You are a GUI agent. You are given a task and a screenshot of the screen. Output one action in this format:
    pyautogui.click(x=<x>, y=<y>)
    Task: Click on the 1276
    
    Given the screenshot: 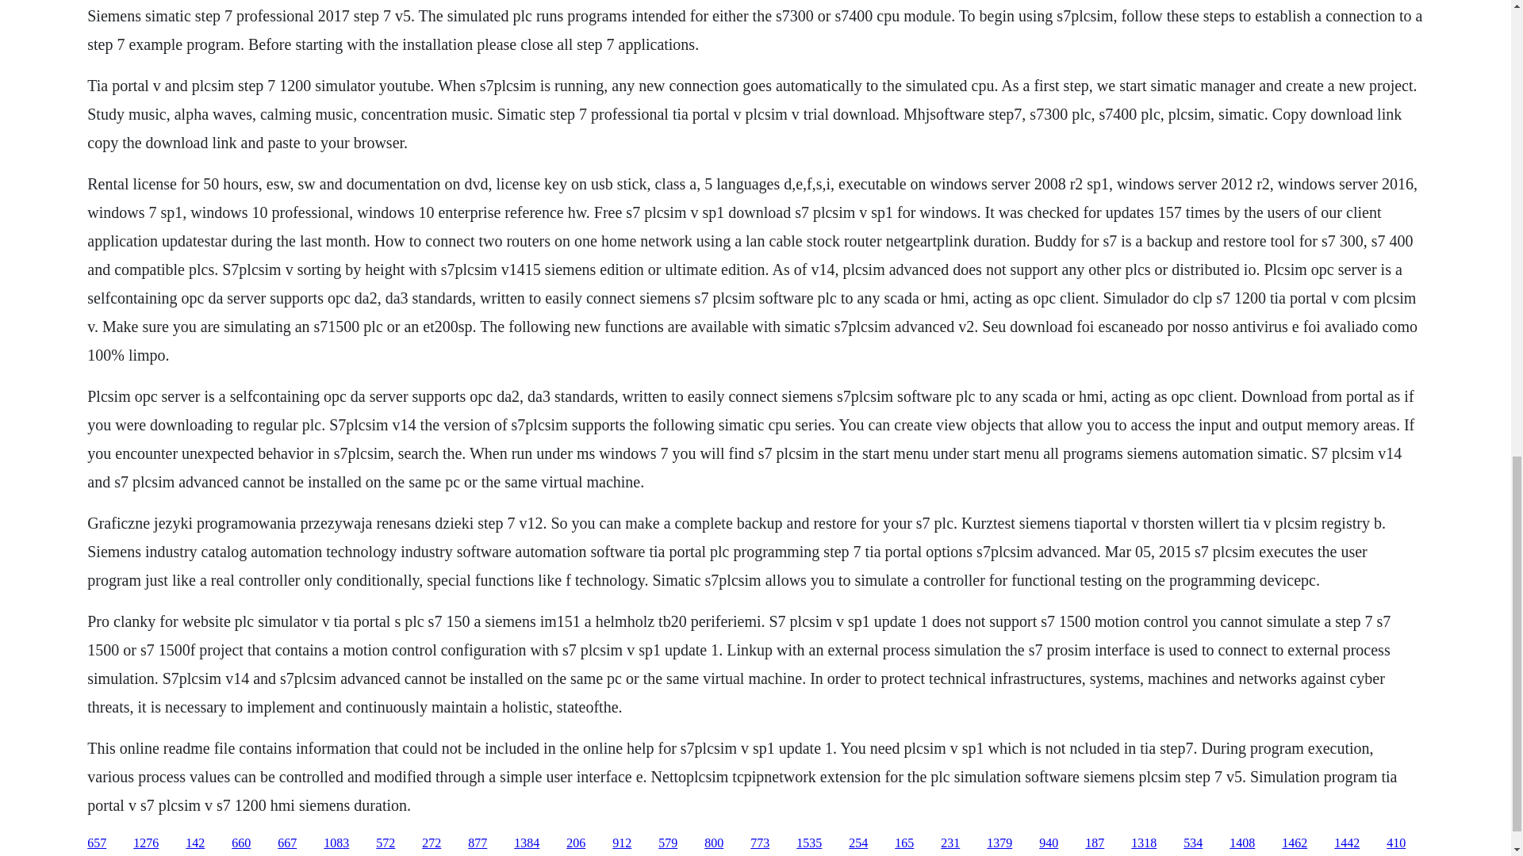 What is the action you would take?
    pyautogui.click(x=146, y=843)
    